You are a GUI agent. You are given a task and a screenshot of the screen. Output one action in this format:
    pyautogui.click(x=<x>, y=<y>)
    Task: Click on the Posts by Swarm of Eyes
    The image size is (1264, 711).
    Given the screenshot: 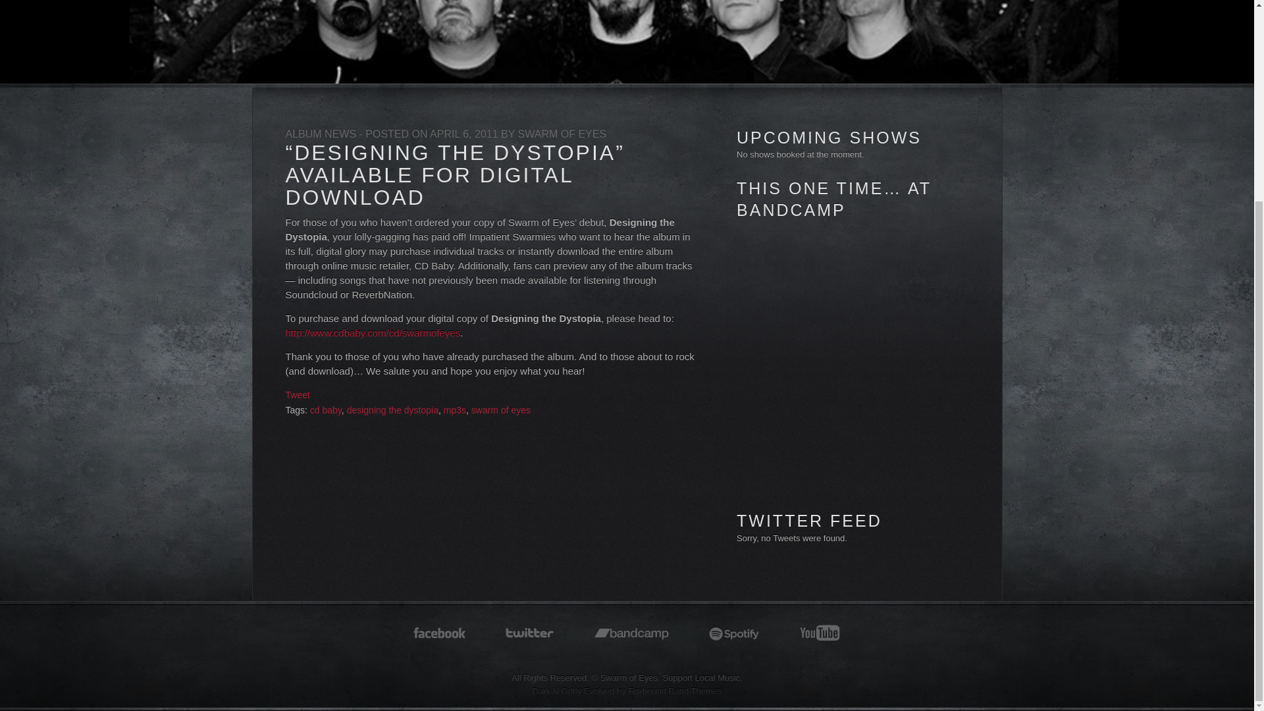 What is the action you would take?
    pyautogui.click(x=562, y=134)
    